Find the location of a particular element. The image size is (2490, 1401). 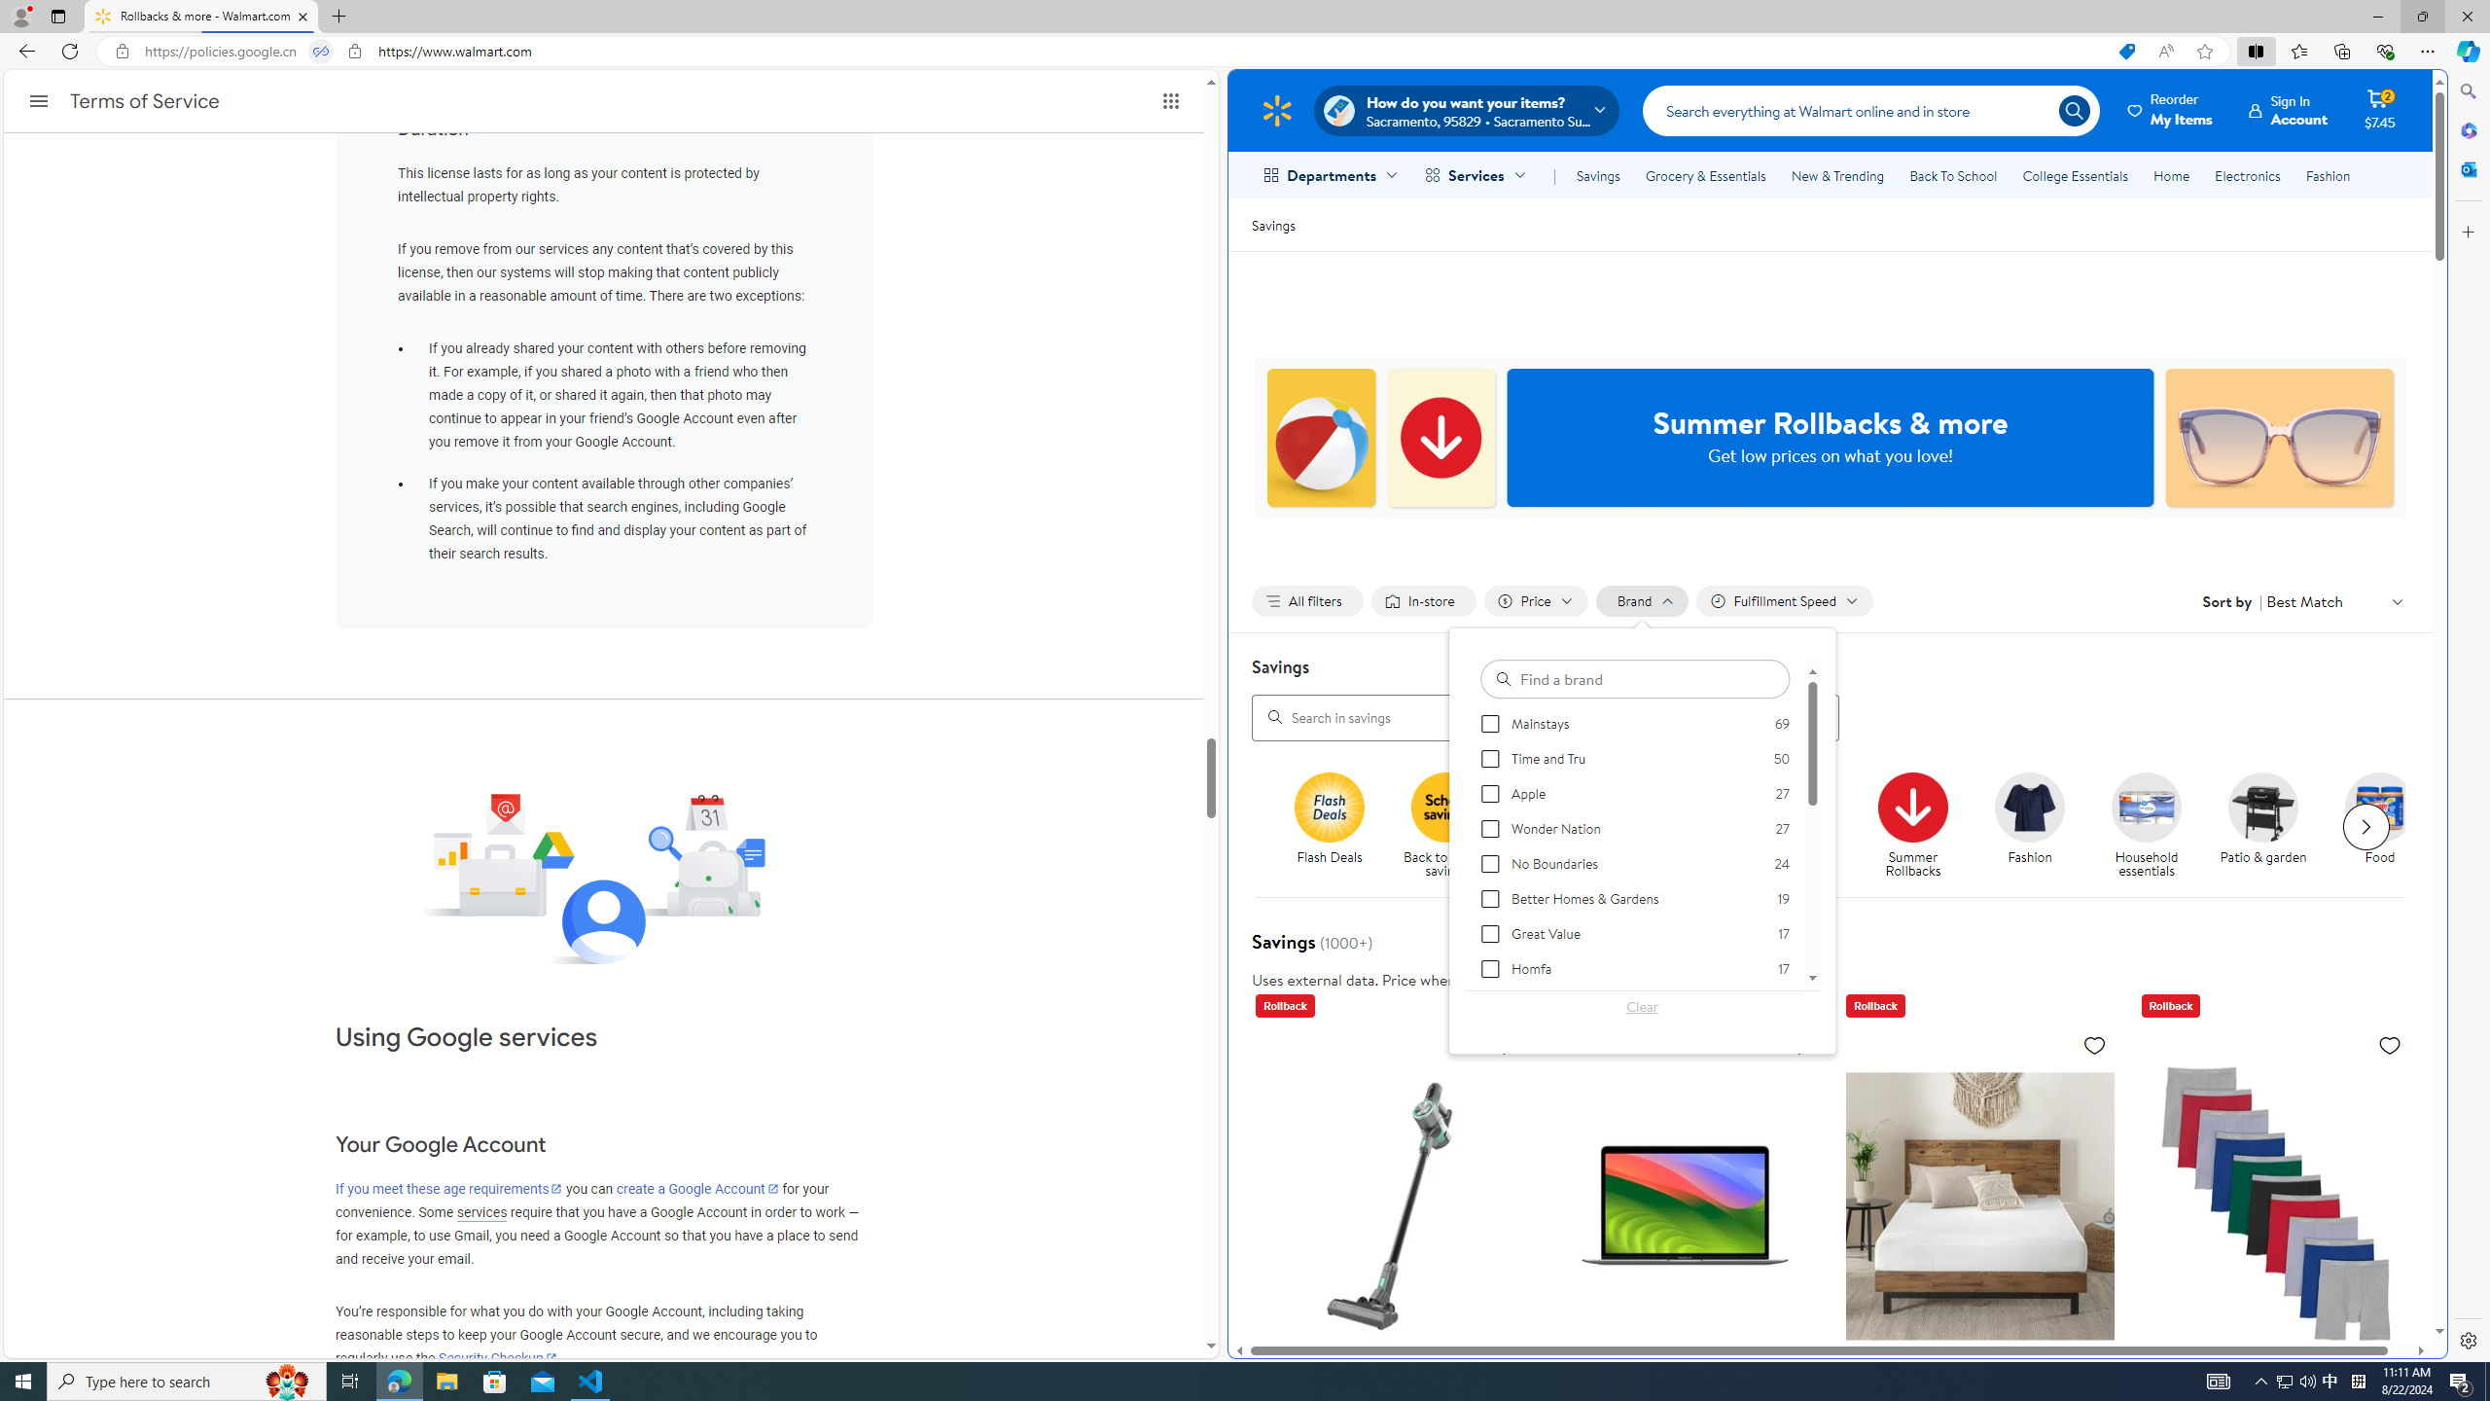

Household essentials is located at coordinates (2154, 826).